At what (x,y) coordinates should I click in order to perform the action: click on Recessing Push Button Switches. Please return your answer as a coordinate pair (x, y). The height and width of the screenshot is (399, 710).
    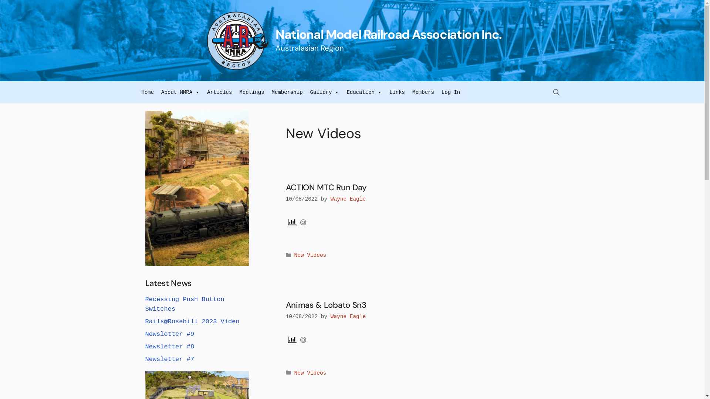
    Looking at the image, I should click on (185, 304).